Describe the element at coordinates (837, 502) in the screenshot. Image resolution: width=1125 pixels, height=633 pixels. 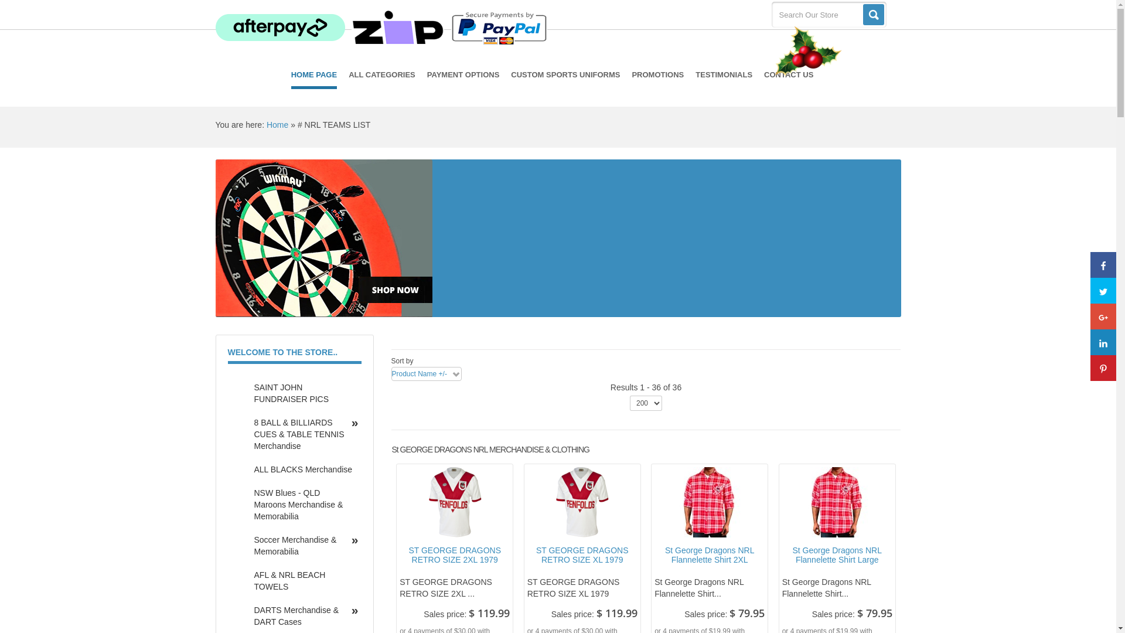
I see `       St George Dragons NRL Flannelette Shirt Large` at that location.